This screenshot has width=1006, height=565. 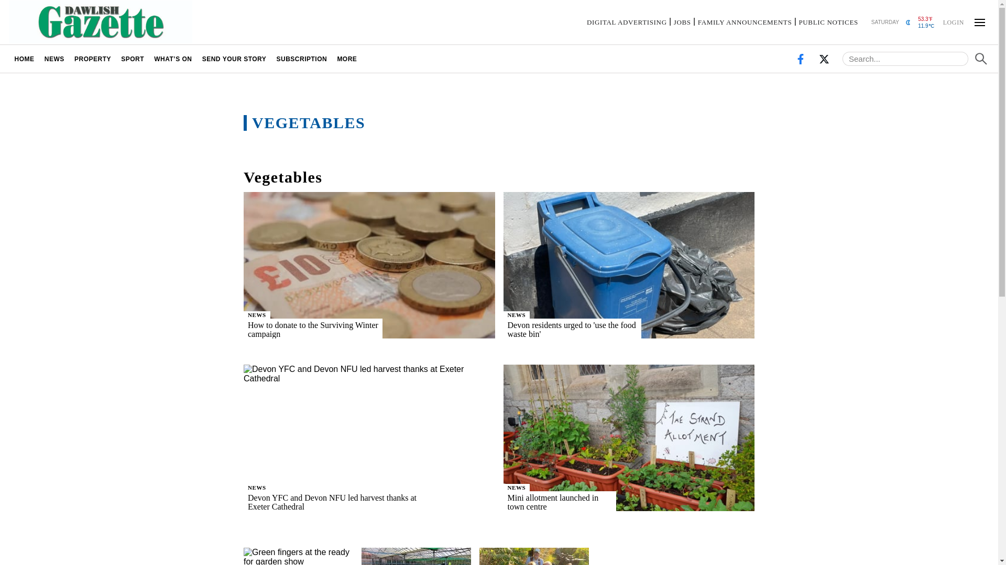 I want to click on How to donate to the Surviving Winter campaign, so click(x=330, y=330).